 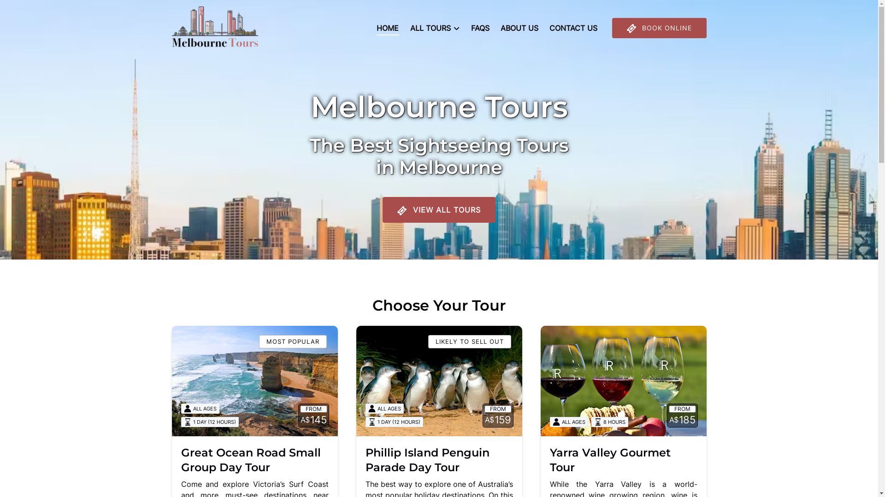 What do you see at coordinates (610, 460) in the screenshot?
I see `Yarra Valley Gourmet Tour` at bounding box center [610, 460].